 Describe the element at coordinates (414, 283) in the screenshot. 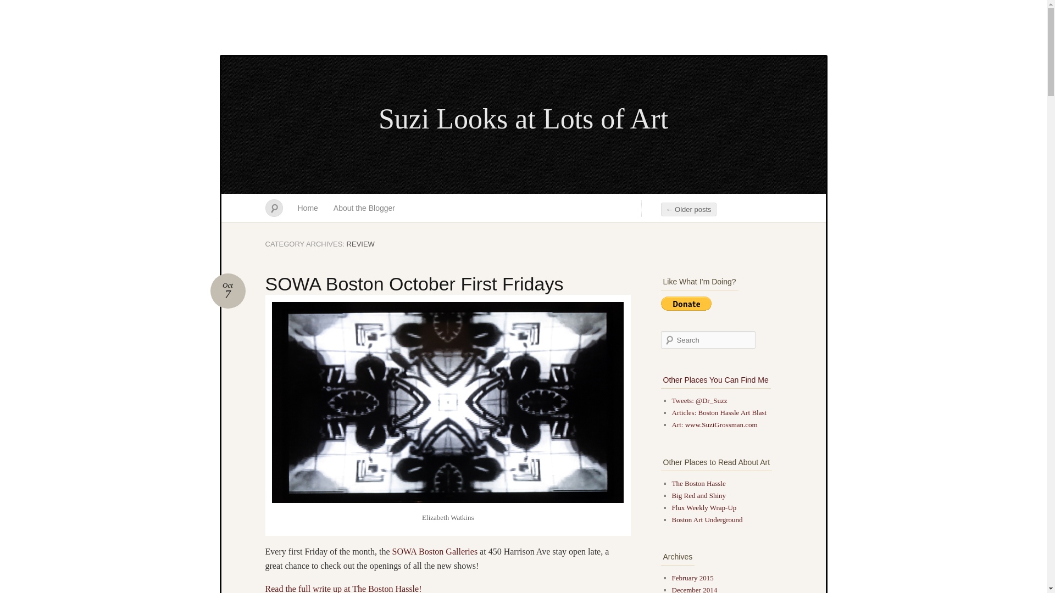

I see `Permalink to SOWA Boston October First Fridays` at that location.